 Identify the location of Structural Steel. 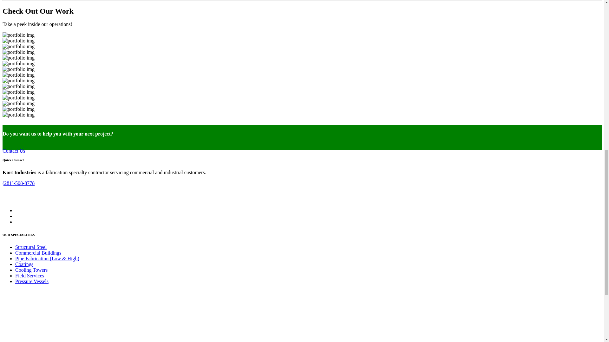
(31, 247).